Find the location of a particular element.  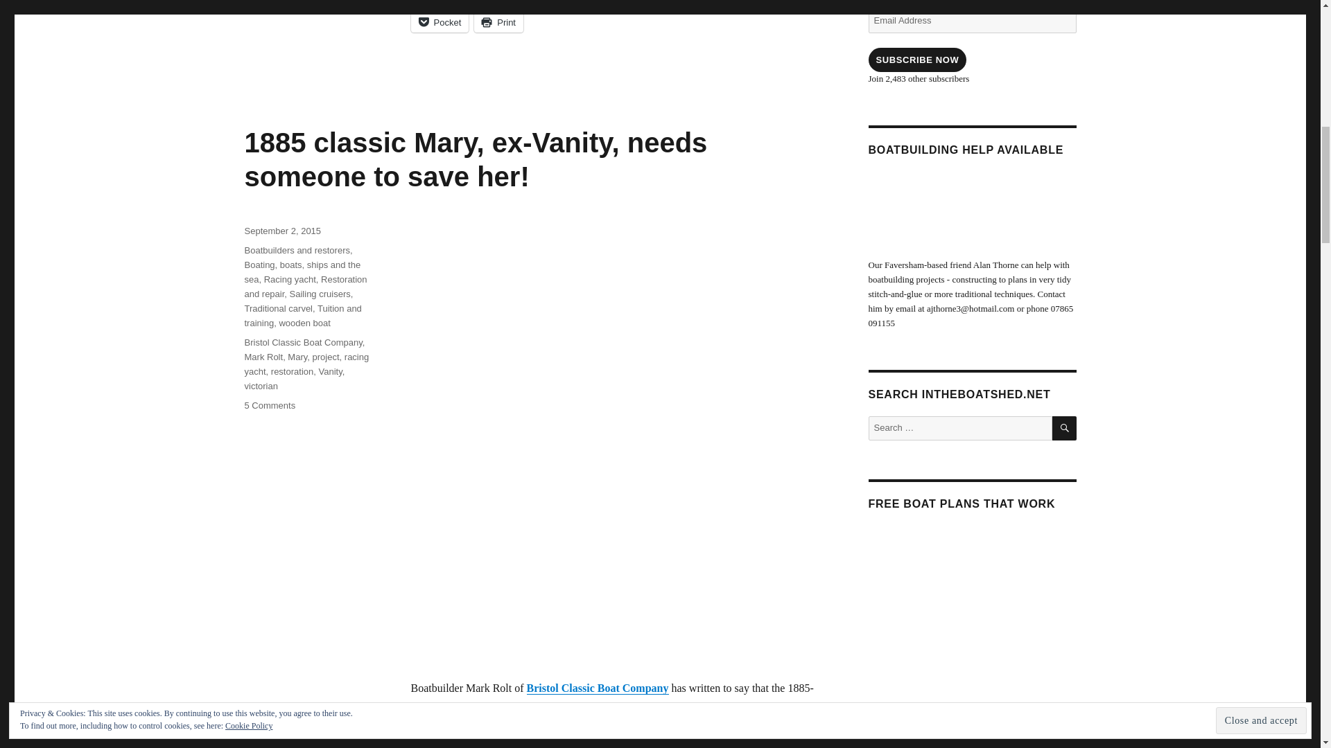

Facebook is located at coordinates (445, 1).